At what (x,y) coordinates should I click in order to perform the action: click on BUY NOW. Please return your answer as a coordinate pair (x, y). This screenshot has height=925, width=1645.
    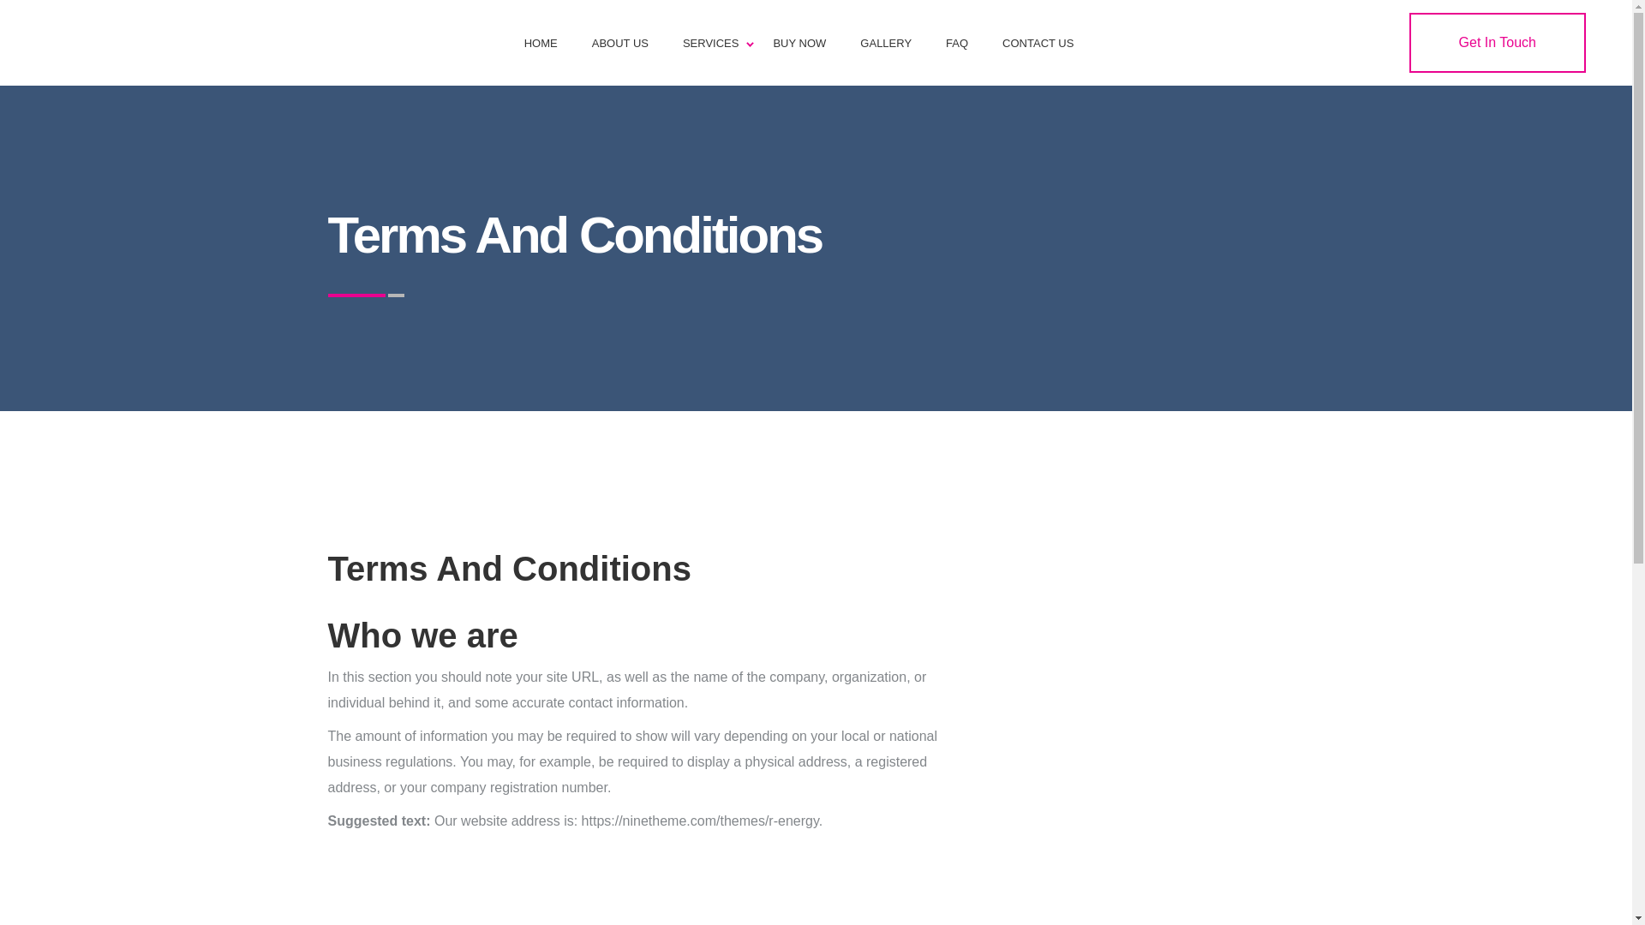
    Looking at the image, I should click on (799, 43).